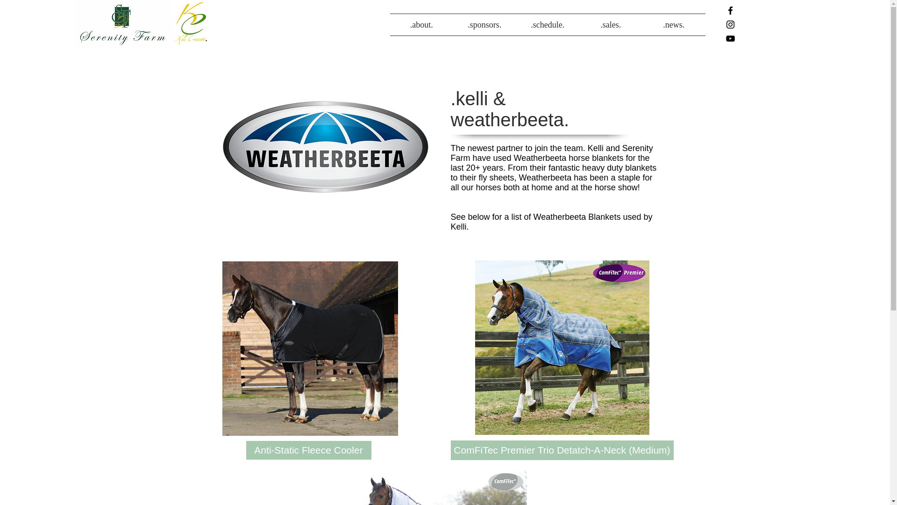 The image size is (897, 505). Describe the element at coordinates (484, 24) in the screenshot. I see `.sponsors.` at that location.